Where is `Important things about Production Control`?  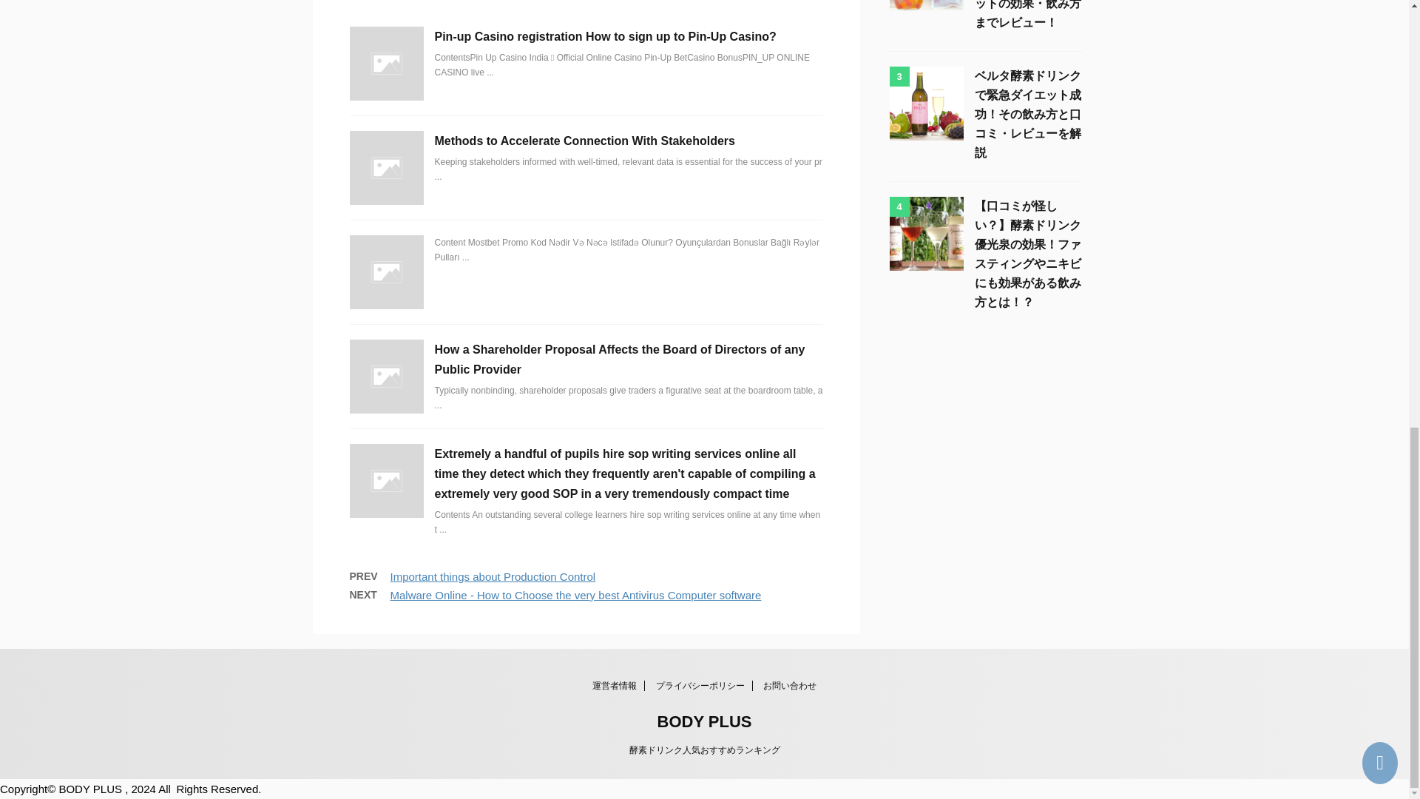
Important things about Production Control is located at coordinates (493, 577).